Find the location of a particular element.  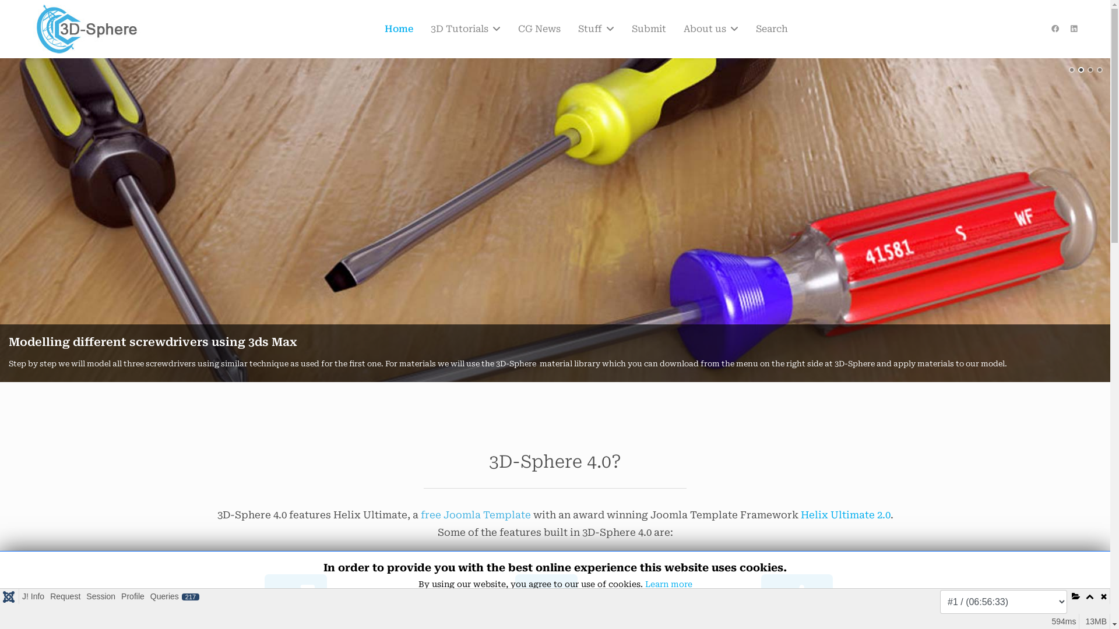

Queries217 is located at coordinates (175, 596).